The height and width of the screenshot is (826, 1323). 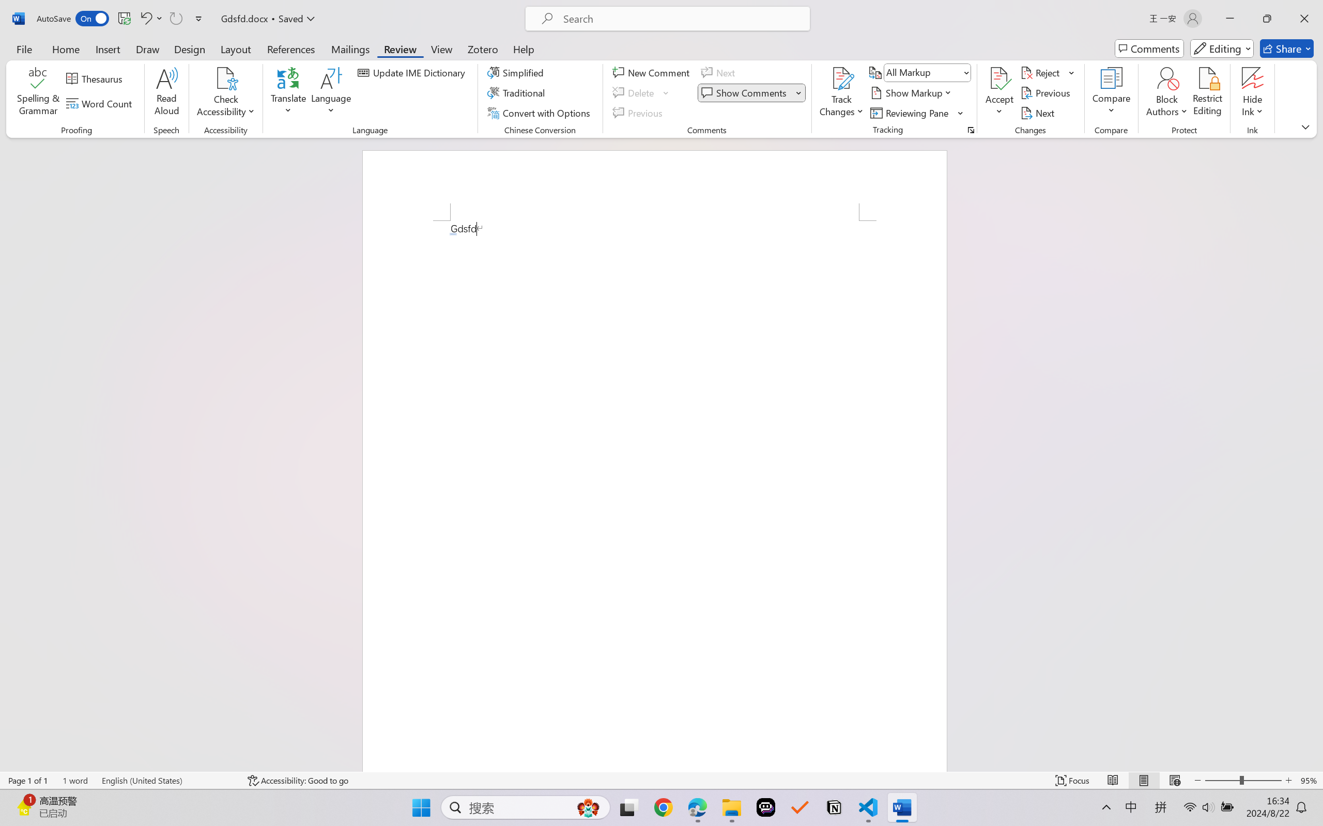 What do you see at coordinates (166, 93) in the screenshot?
I see `Read Aloud` at bounding box center [166, 93].